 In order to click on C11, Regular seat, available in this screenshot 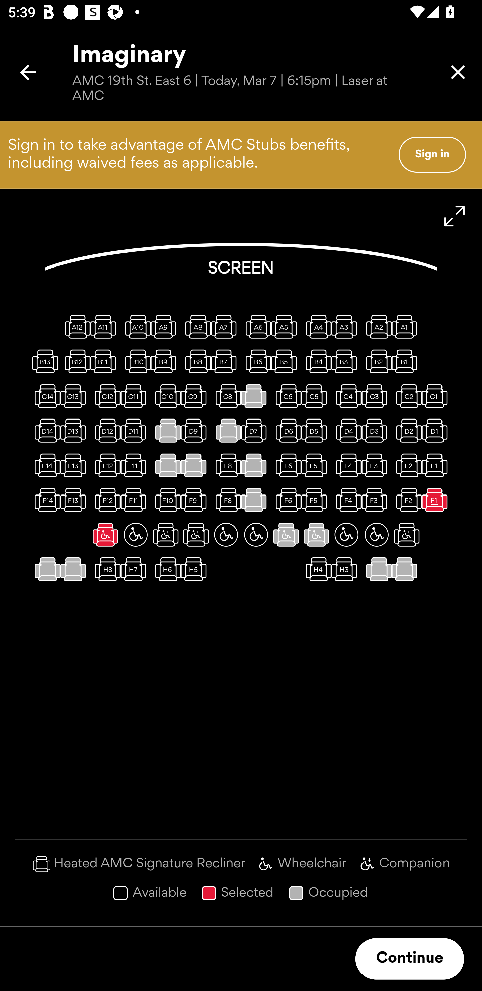, I will do `click(135, 396)`.